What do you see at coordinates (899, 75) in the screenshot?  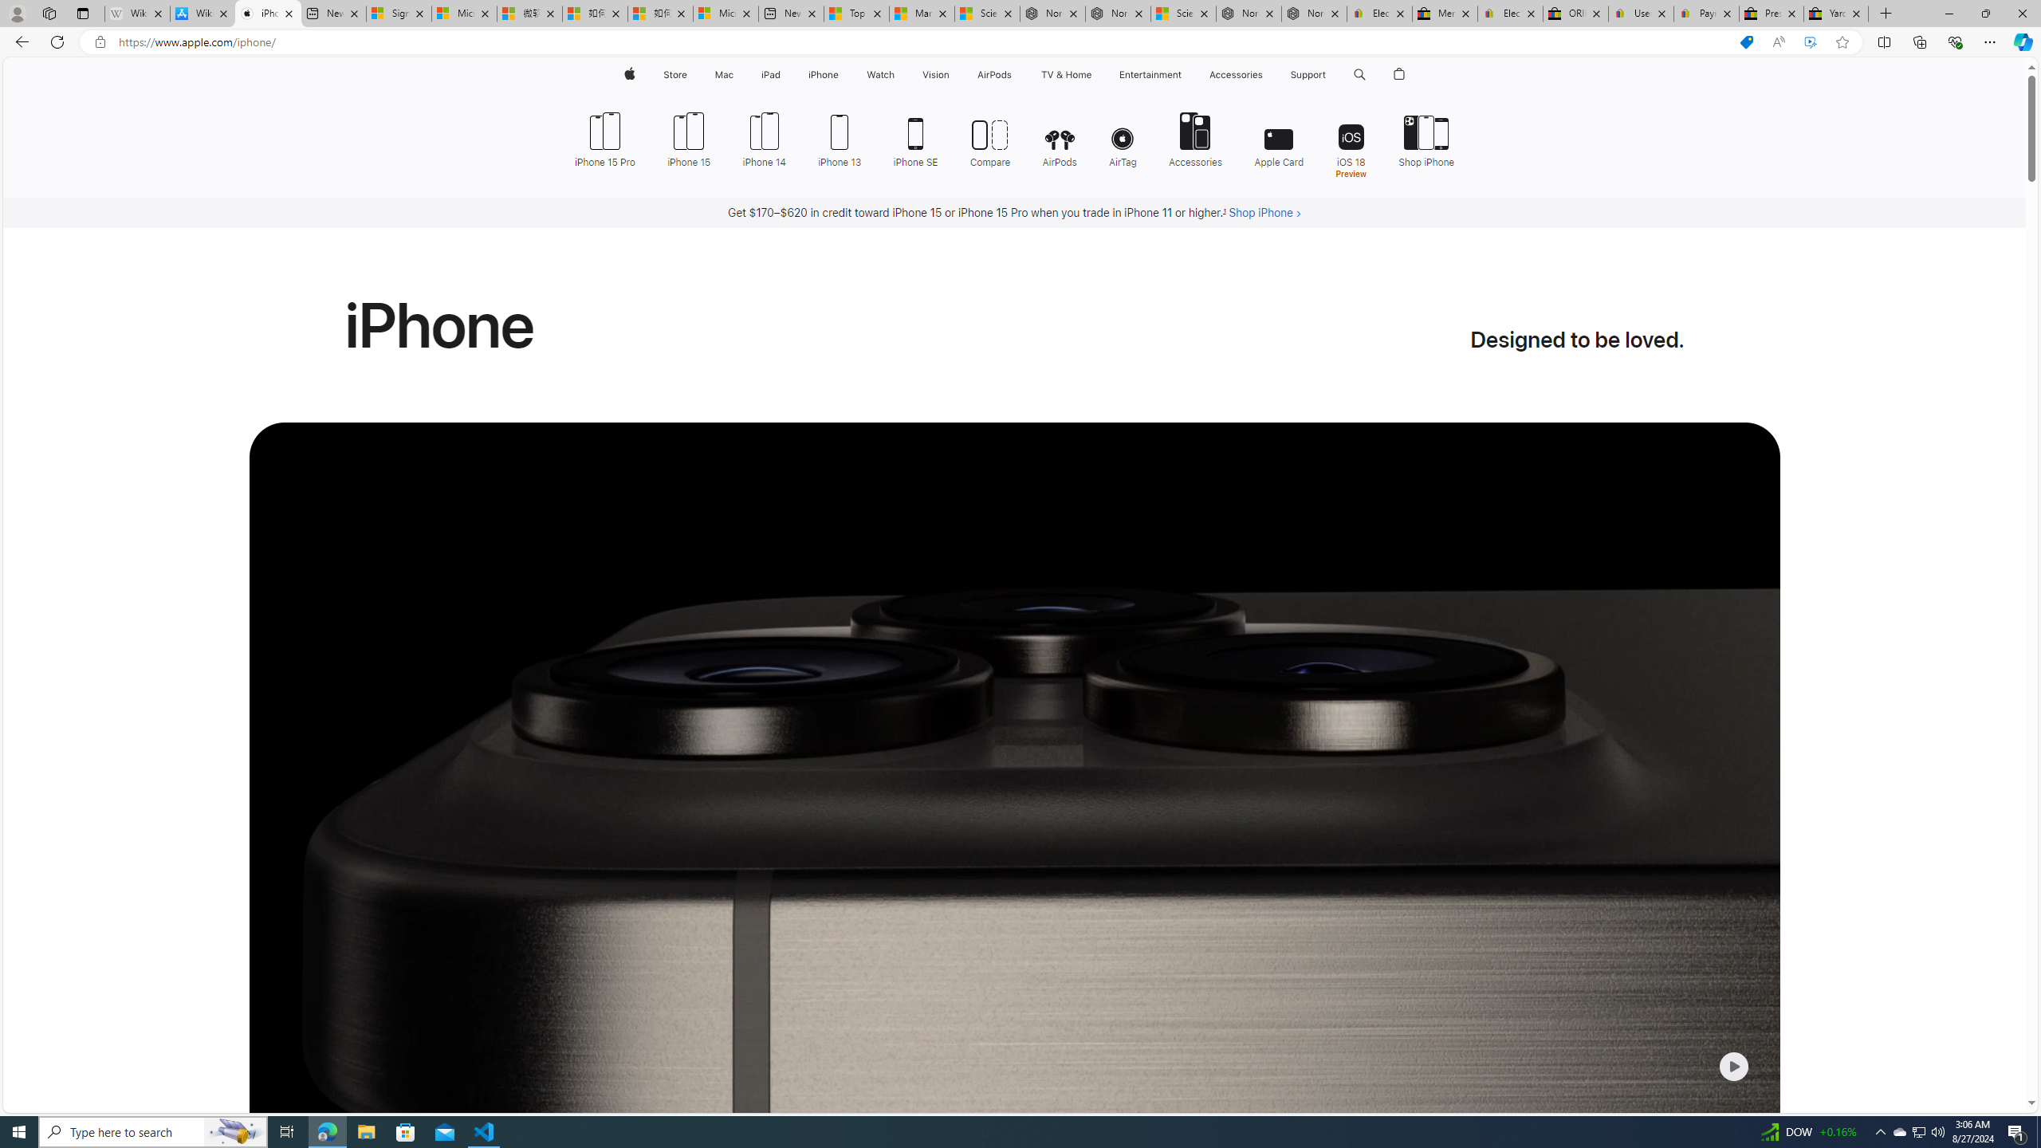 I see `Watch menu` at bounding box center [899, 75].